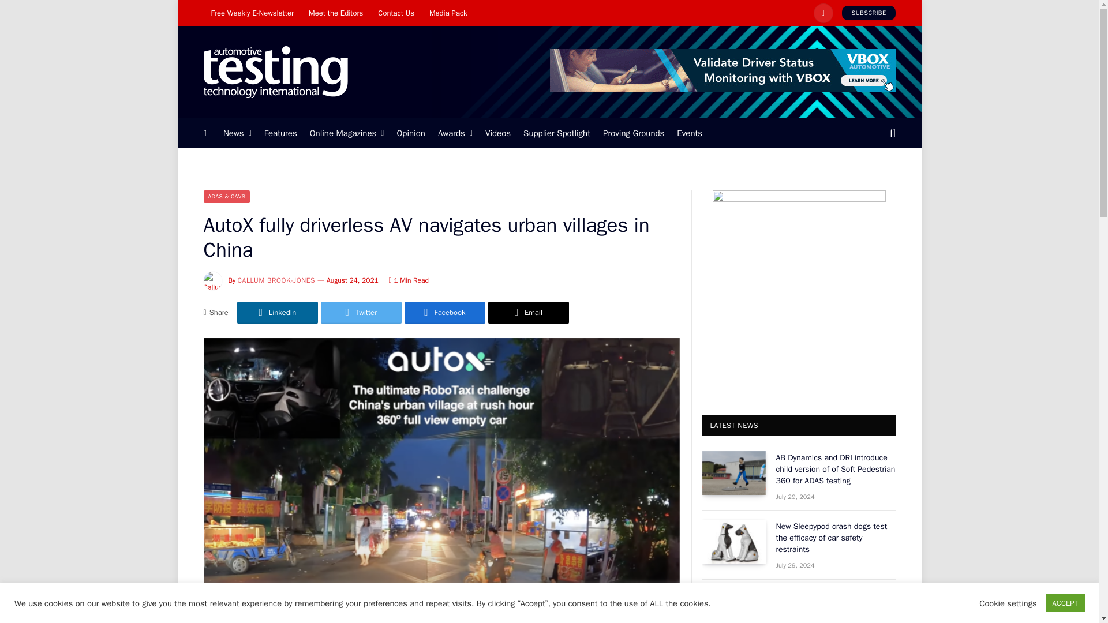 This screenshot has height=623, width=1108. Describe the element at coordinates (275, 72) in the screenshot. I see `Automotive Testing Technology International` at that location.